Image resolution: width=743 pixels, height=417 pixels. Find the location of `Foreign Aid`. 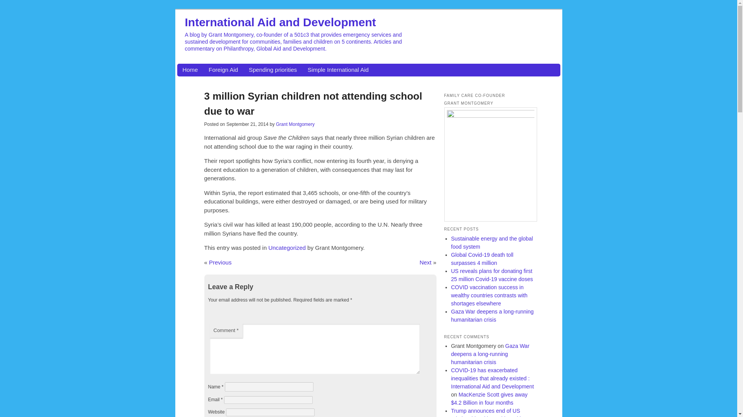

Foreign Aid is located at coordinates (223, 70).